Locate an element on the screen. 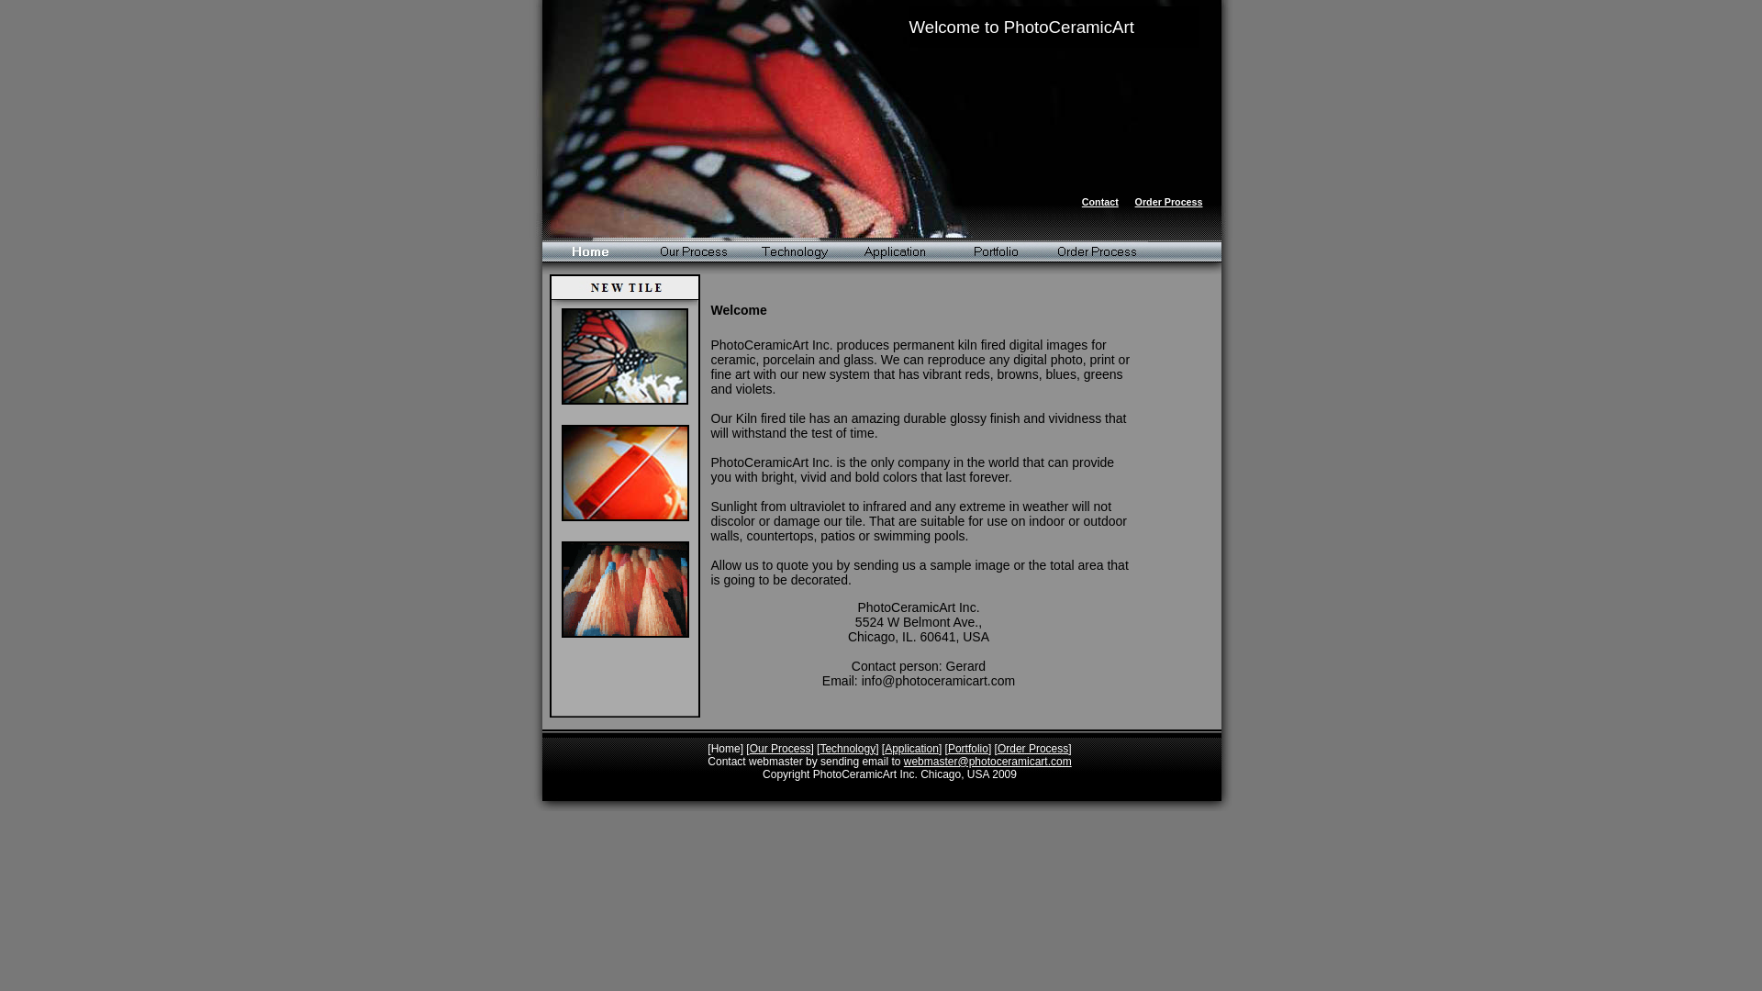  Order Process is located at coordinates (1032, 748).